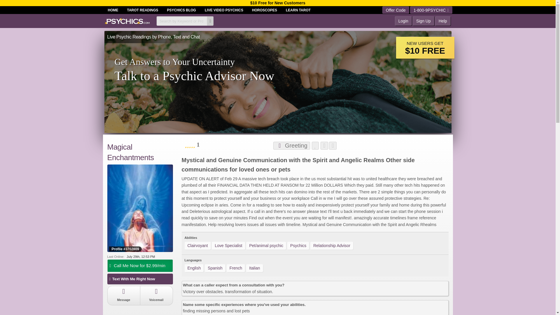  I want to click on PSYCHICS BLOG, so click(181, 10).